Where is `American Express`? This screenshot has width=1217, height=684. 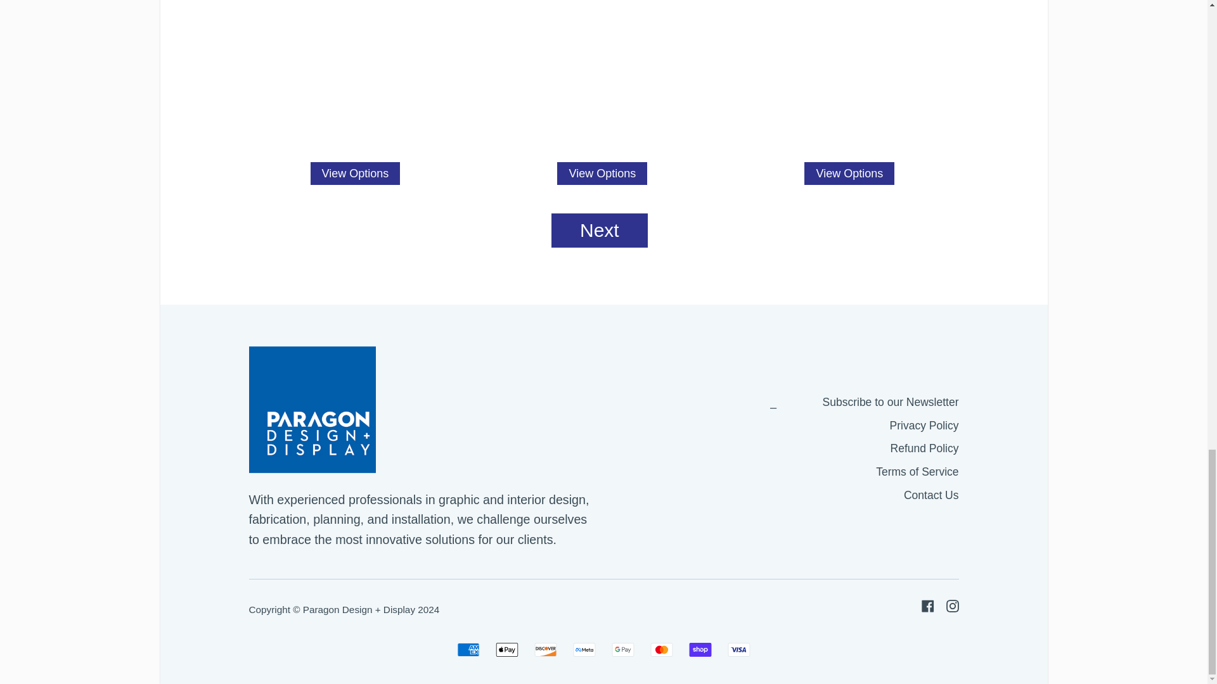 American Express is located at coordinates (468, 650).